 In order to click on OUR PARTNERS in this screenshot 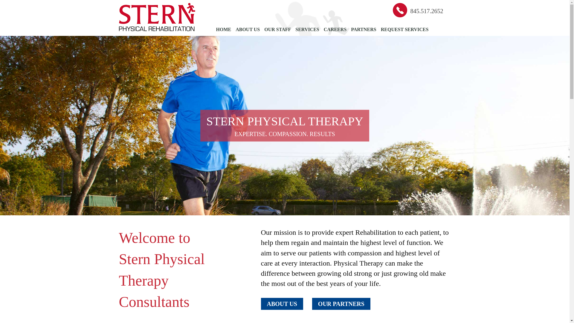, I will do `click(341, 303)`.